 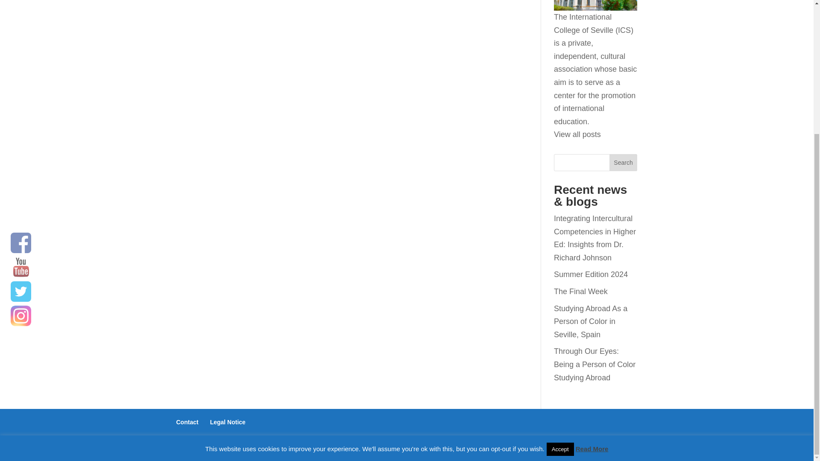 I want to click on Search, so click(x=624, y=162).